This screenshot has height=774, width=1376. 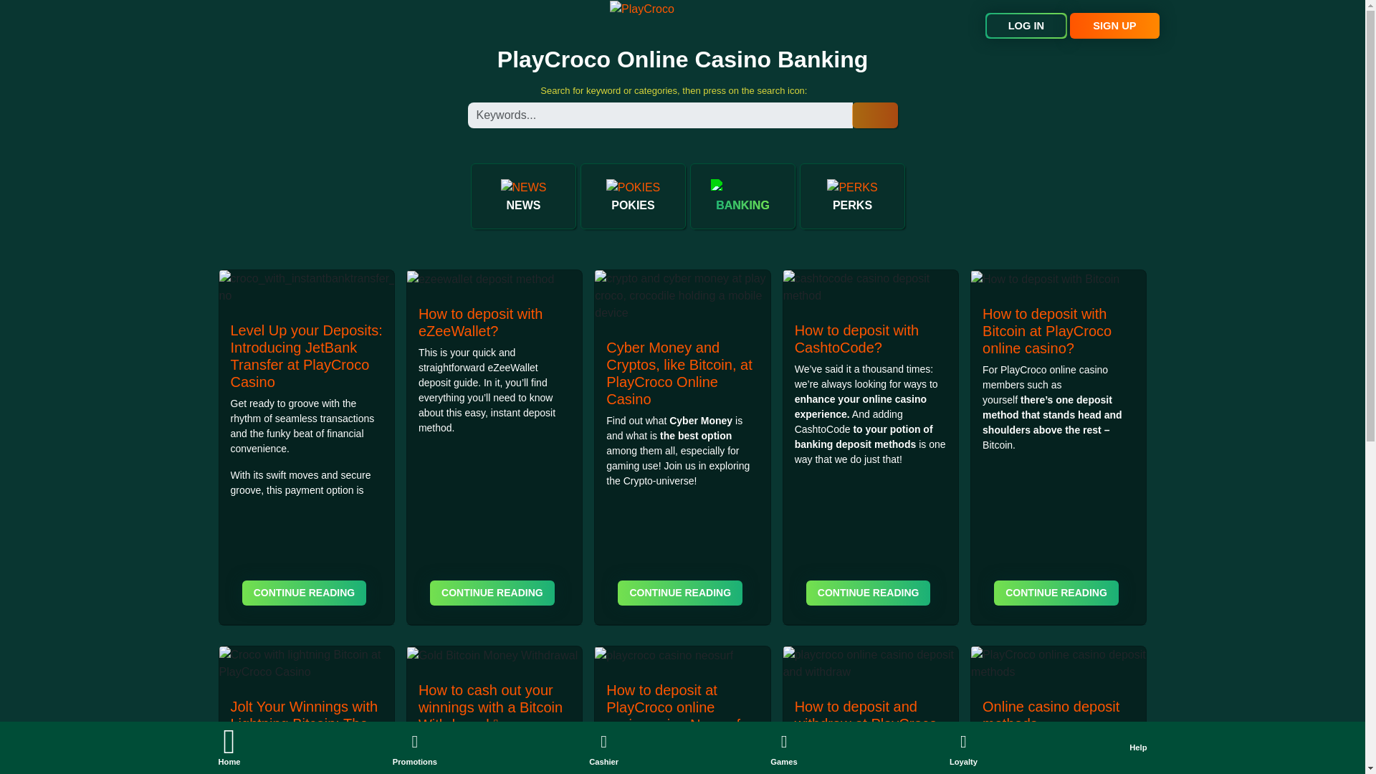 What do you see at coordinates (664, 655) in the screenshot?
I see `playcroco casino neosurf` at bounding box center [664, 655].